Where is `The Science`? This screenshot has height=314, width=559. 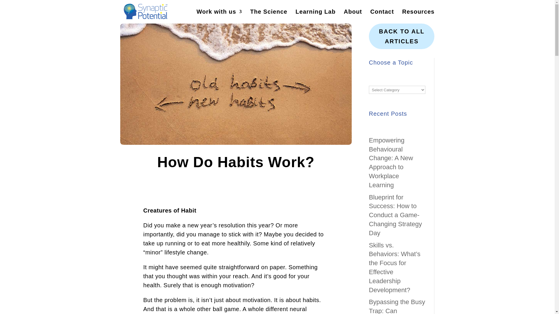
The Science is located at coordinates (268, 16).